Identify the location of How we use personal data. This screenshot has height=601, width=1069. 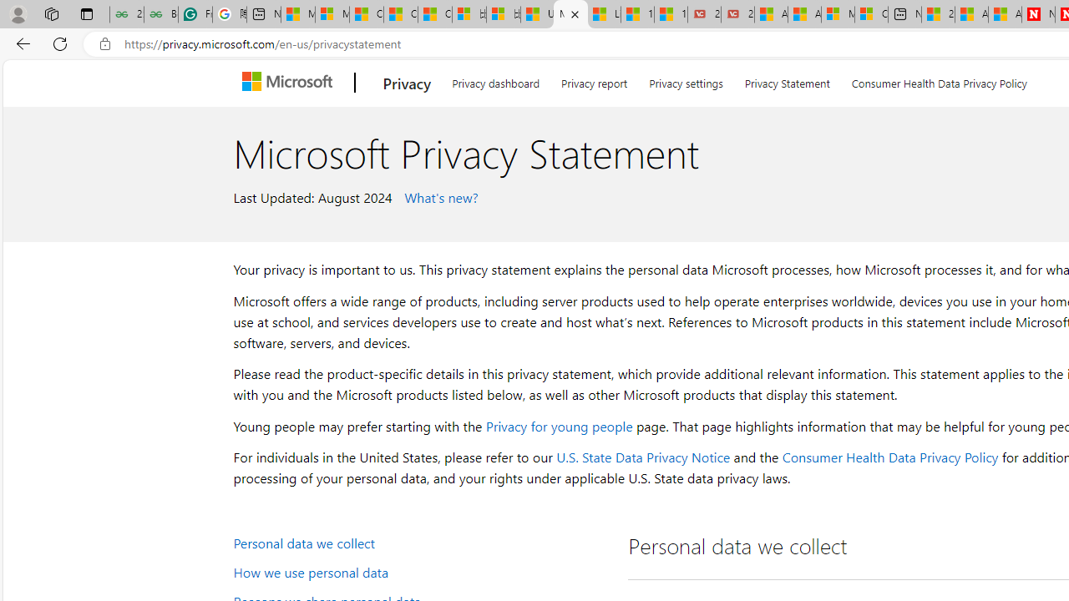
(421, 571).